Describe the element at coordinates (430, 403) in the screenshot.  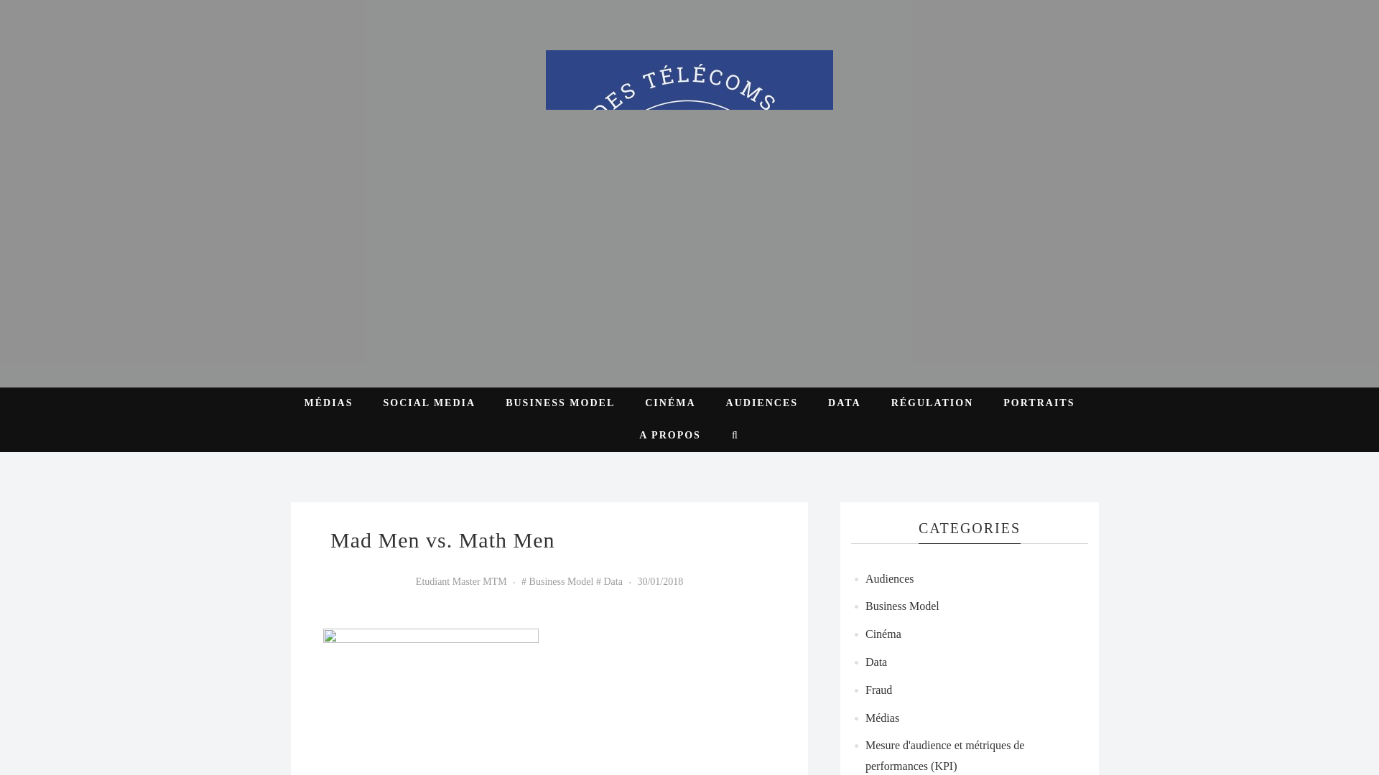
I see `SOCIAL MEDIA` at that location.